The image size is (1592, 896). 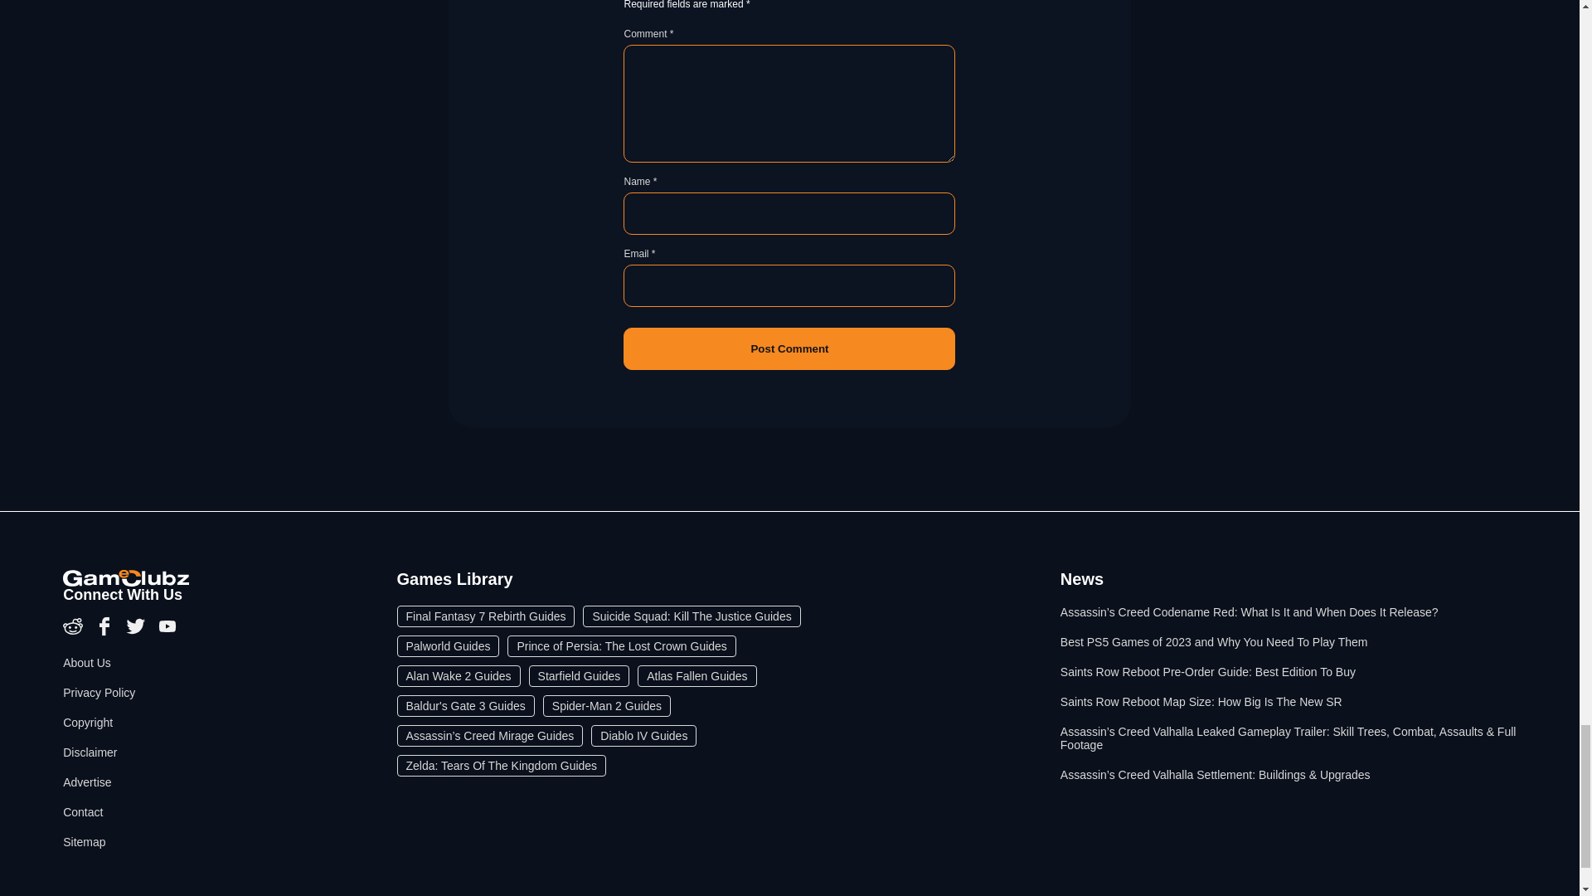 What do you see at coordinates (106, 632) in the screenshot?
I see `facebook` at bounding box center [106, 632].